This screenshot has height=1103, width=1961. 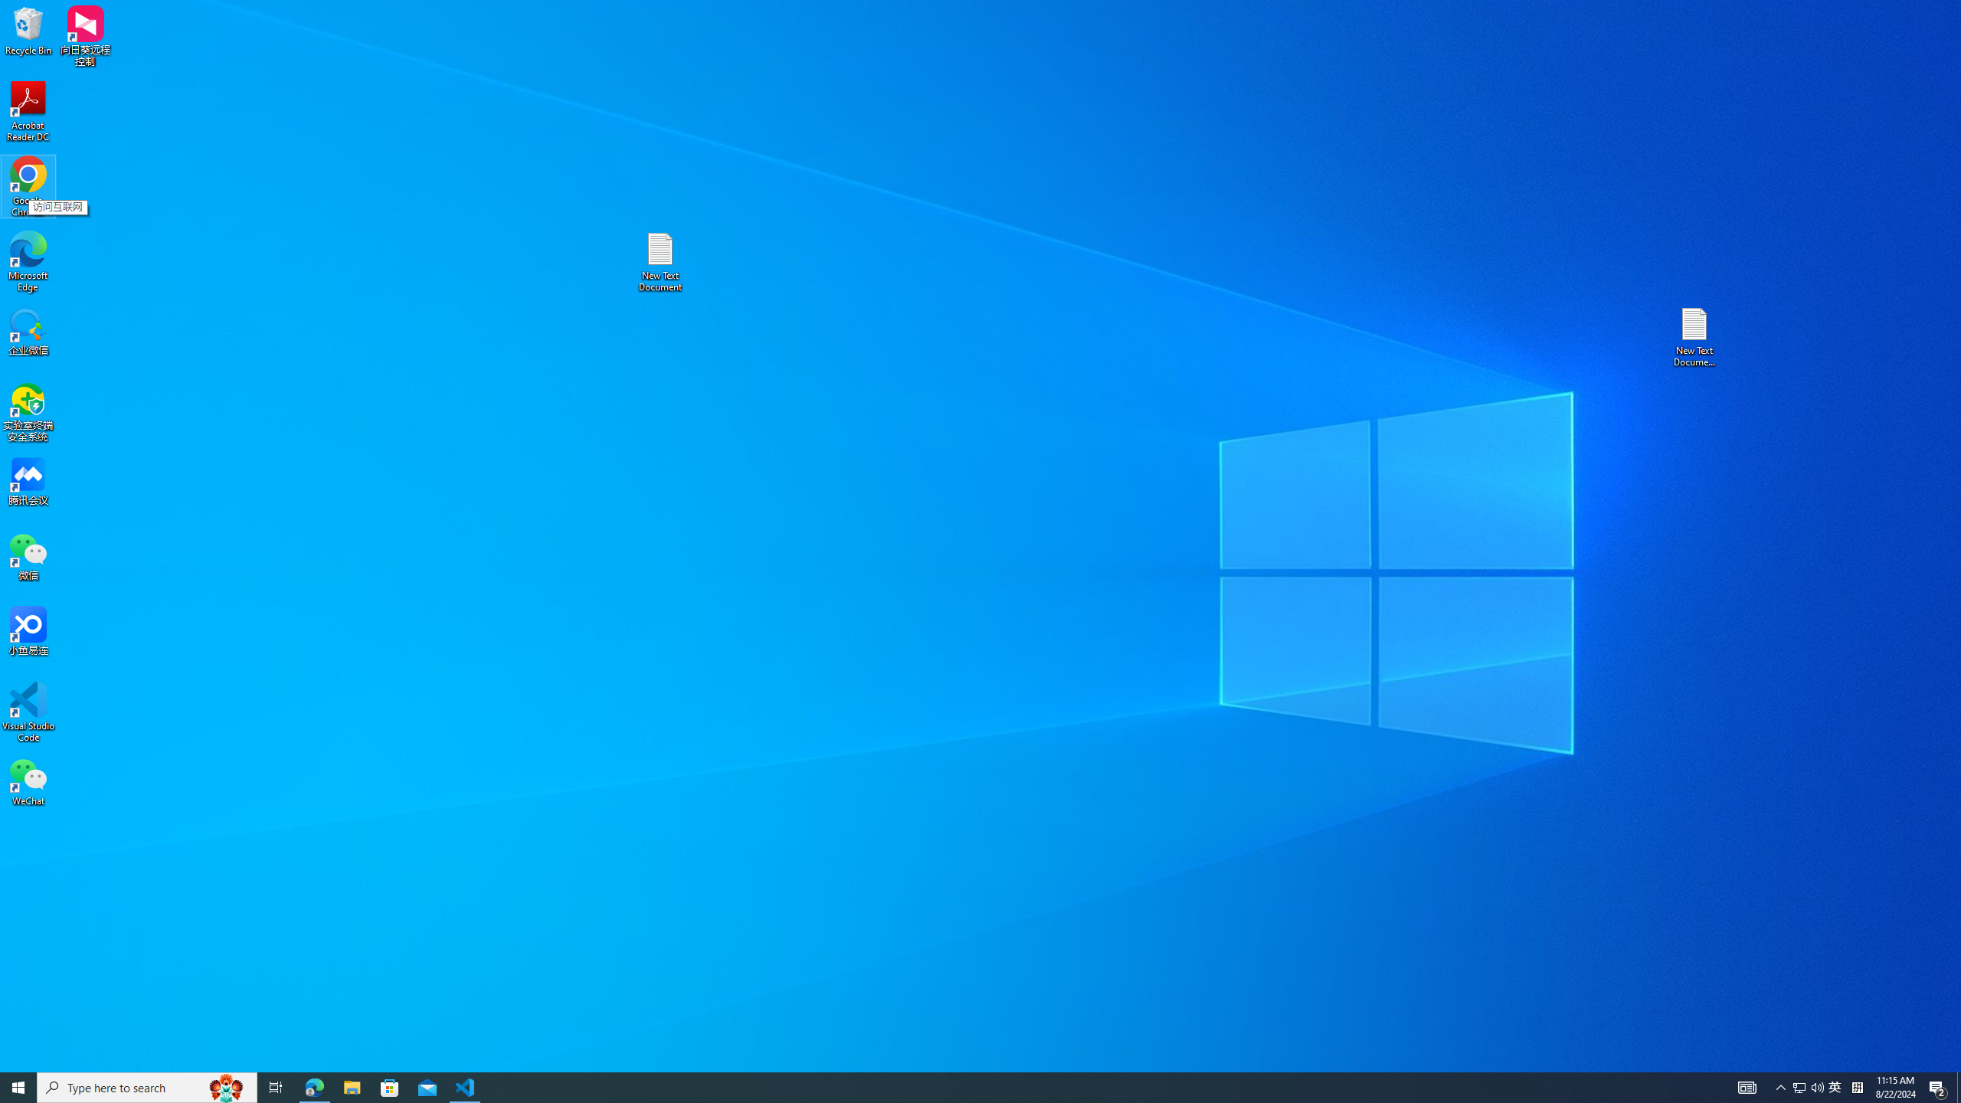 I want to click on Notification Chevron, so click(x=1782, y=1088).